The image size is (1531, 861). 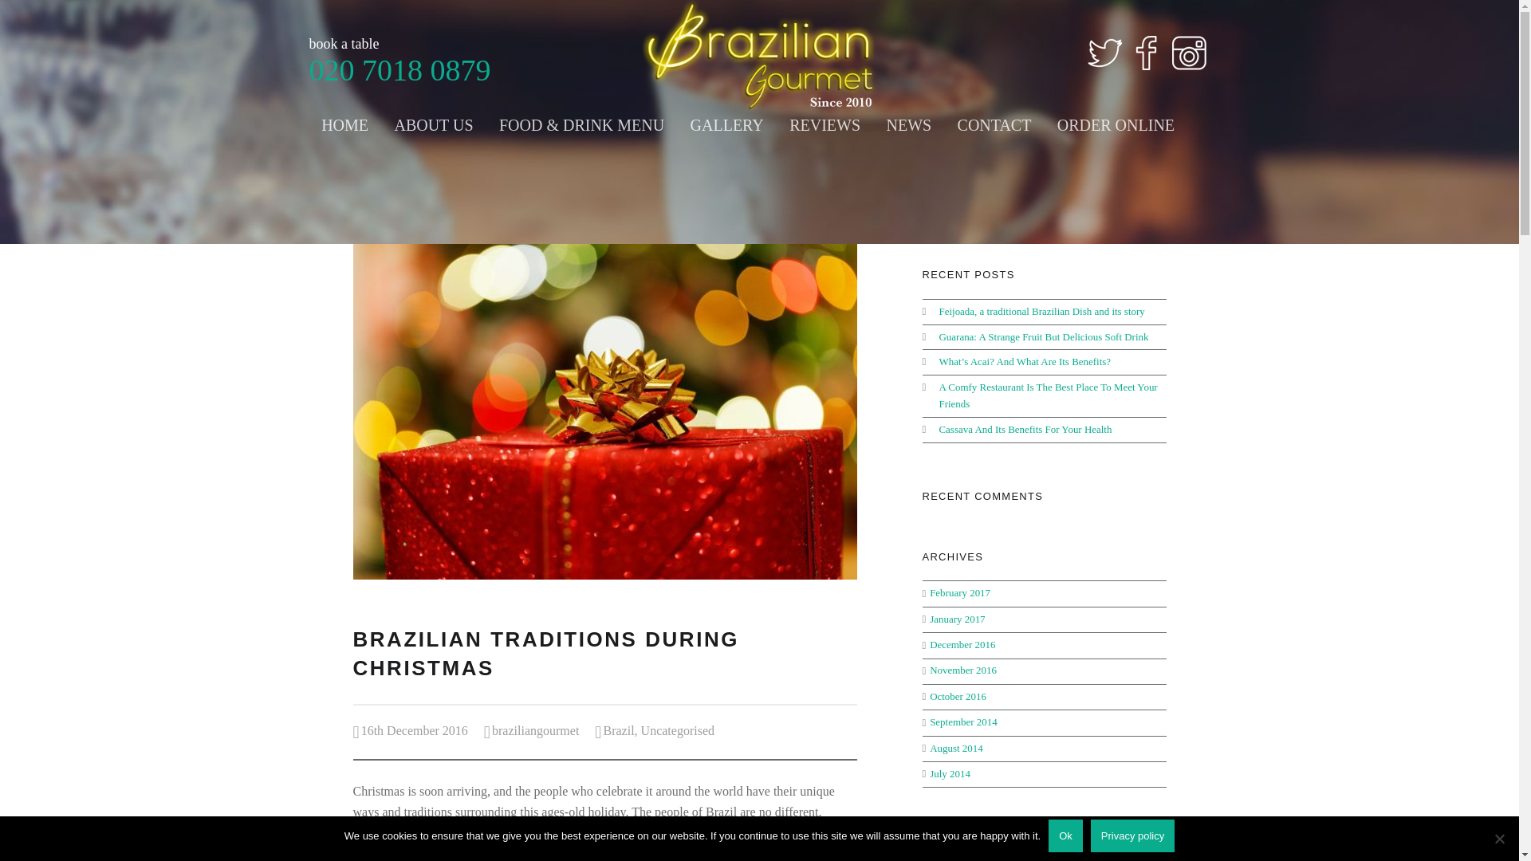 What do you see at coordinates (760, 57) in the screenshot?
I see `Brazilian Gourmet` at bounding box center [760, 57].